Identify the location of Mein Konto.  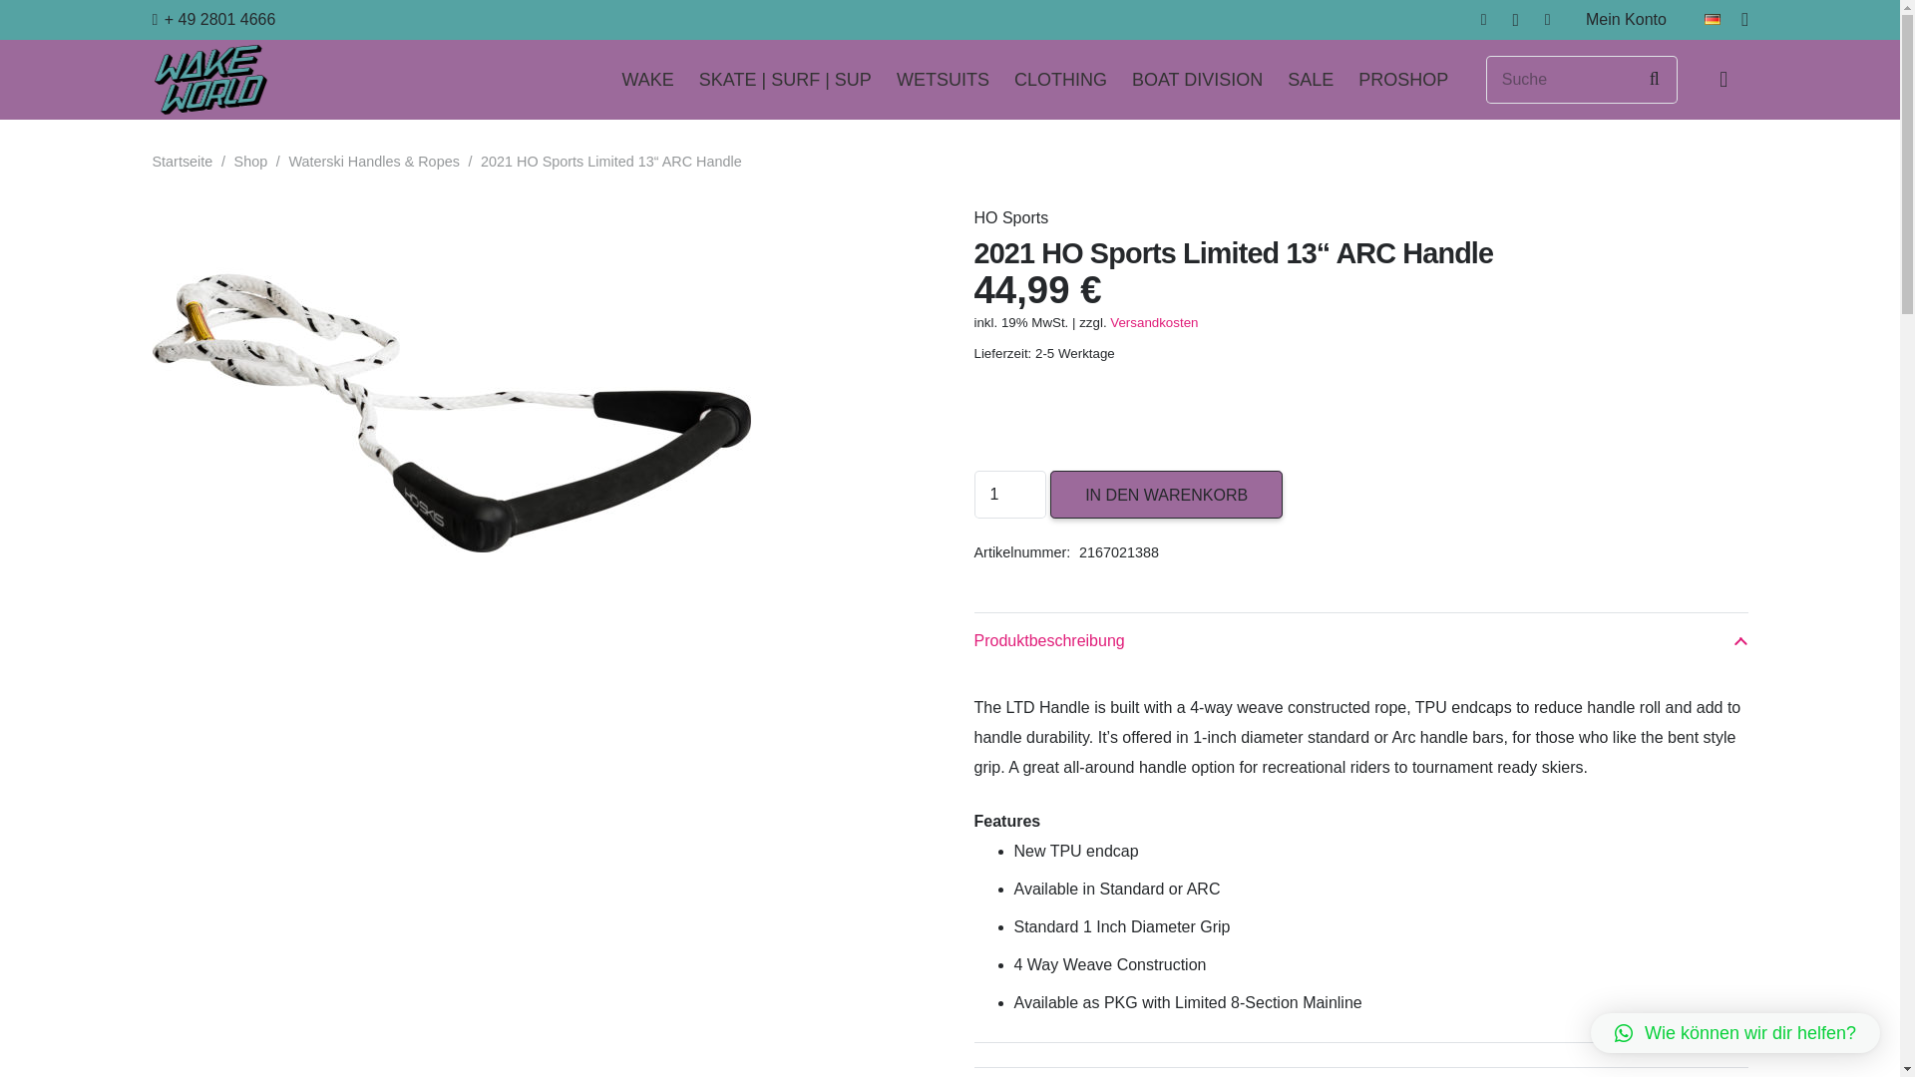
(1359, 1072).